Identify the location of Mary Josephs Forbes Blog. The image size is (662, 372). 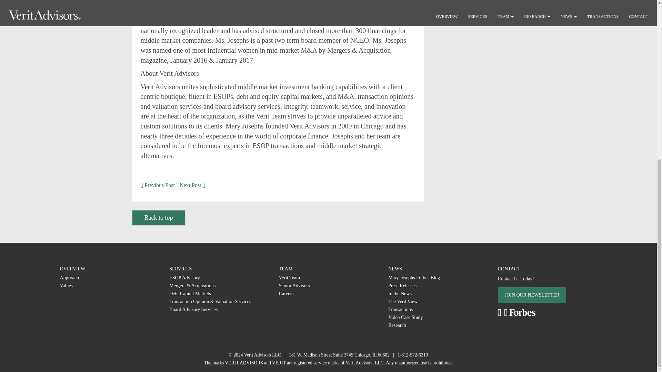
(414, 278).